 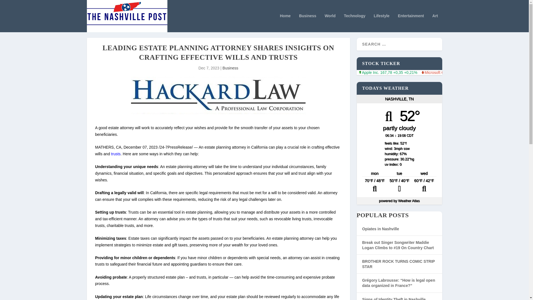 What do you see at coordinates (399, 186) in the screenshot?
I see `Rain` at bounding box center [399, 186].